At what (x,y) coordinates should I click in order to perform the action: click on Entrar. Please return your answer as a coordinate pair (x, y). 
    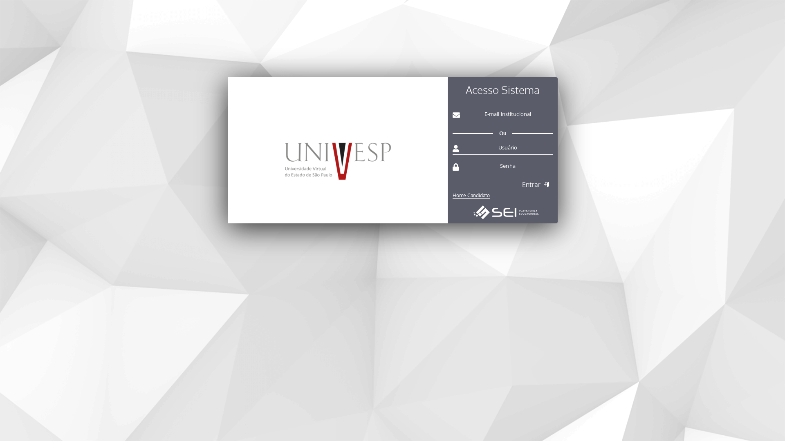
    Looking at the image, I should click on (537, 185).